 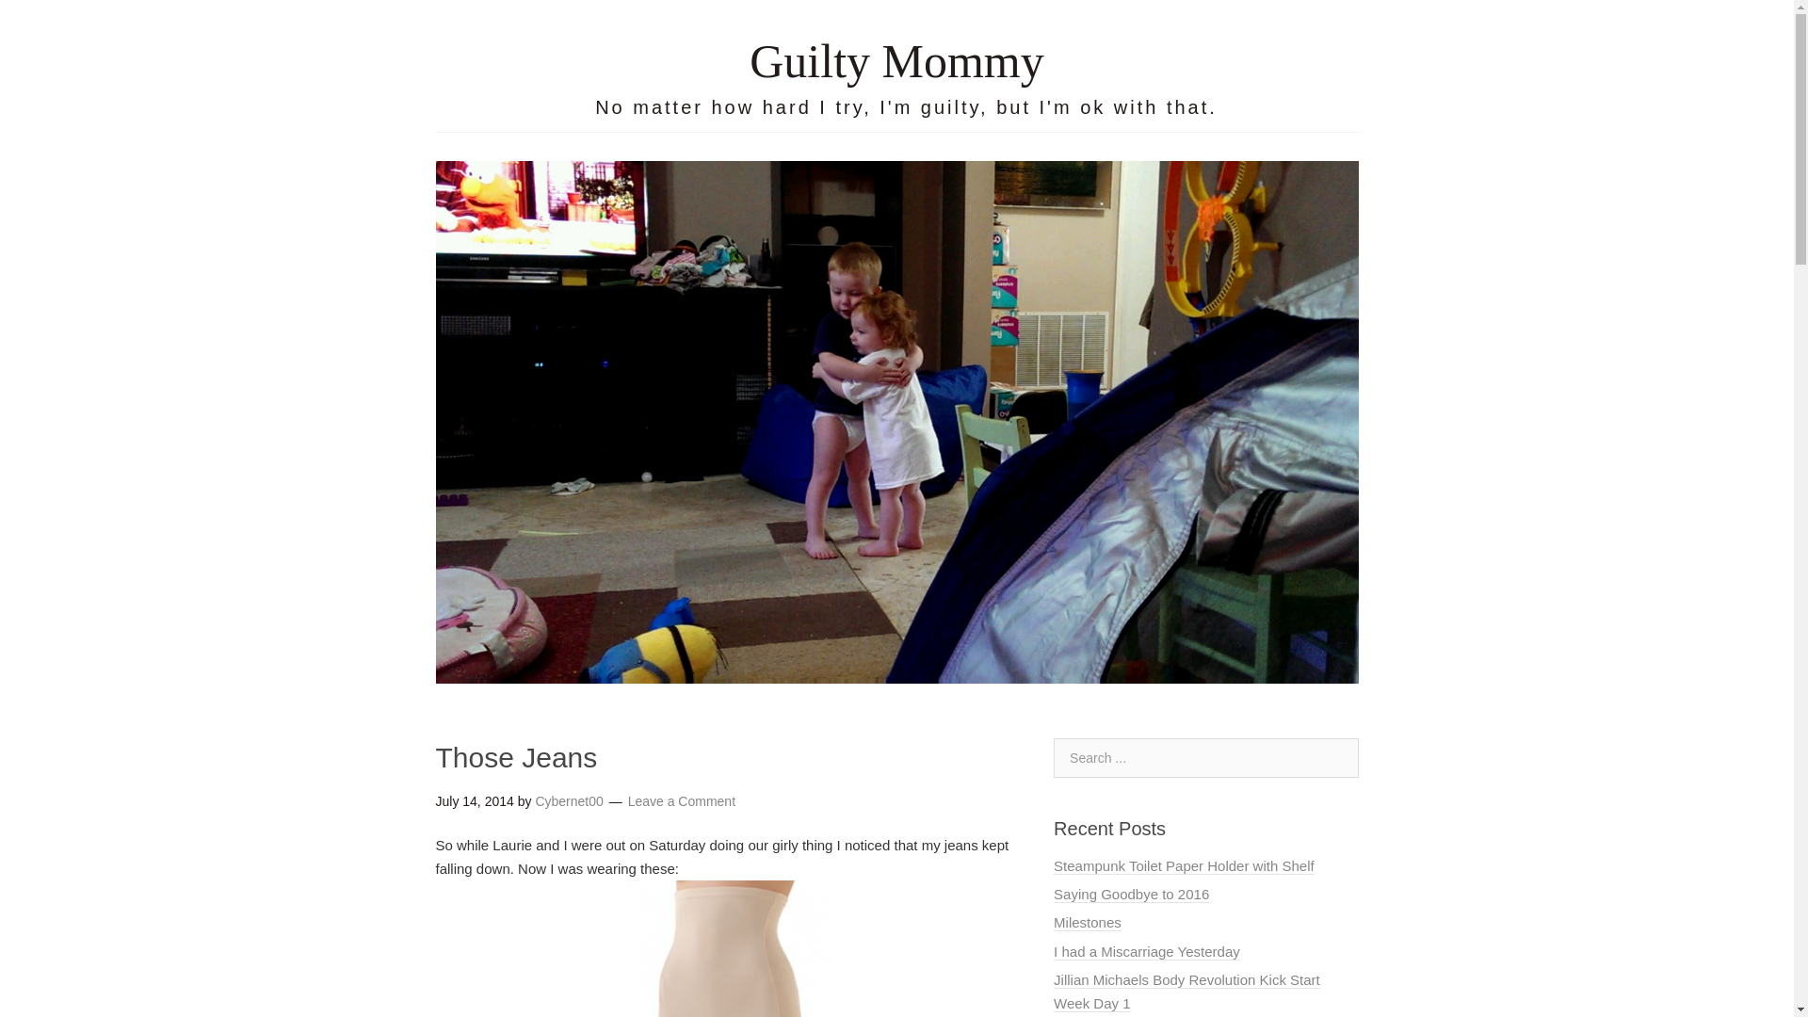 I want to click on Posts by Cybernet00, so click(x=569, y=800).